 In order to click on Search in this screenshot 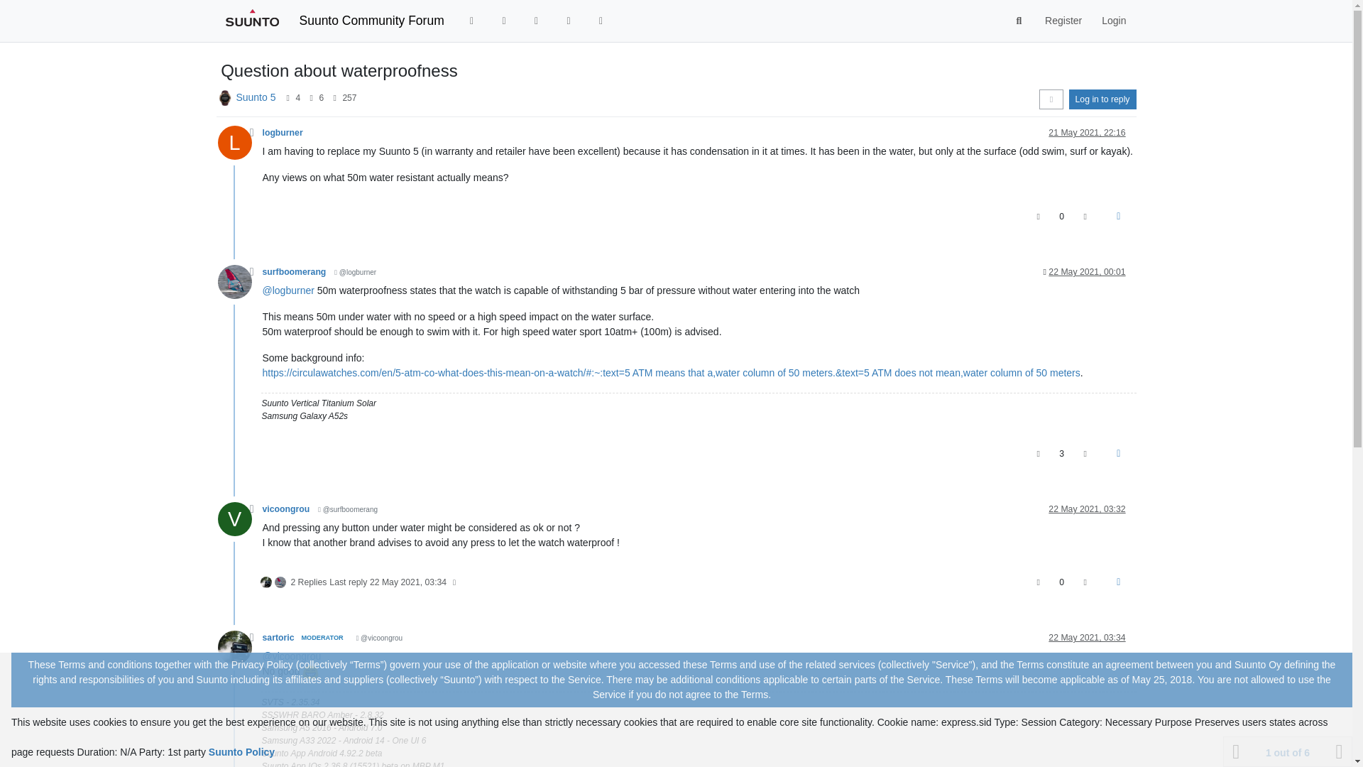, I will do `click(1019, 21)`.